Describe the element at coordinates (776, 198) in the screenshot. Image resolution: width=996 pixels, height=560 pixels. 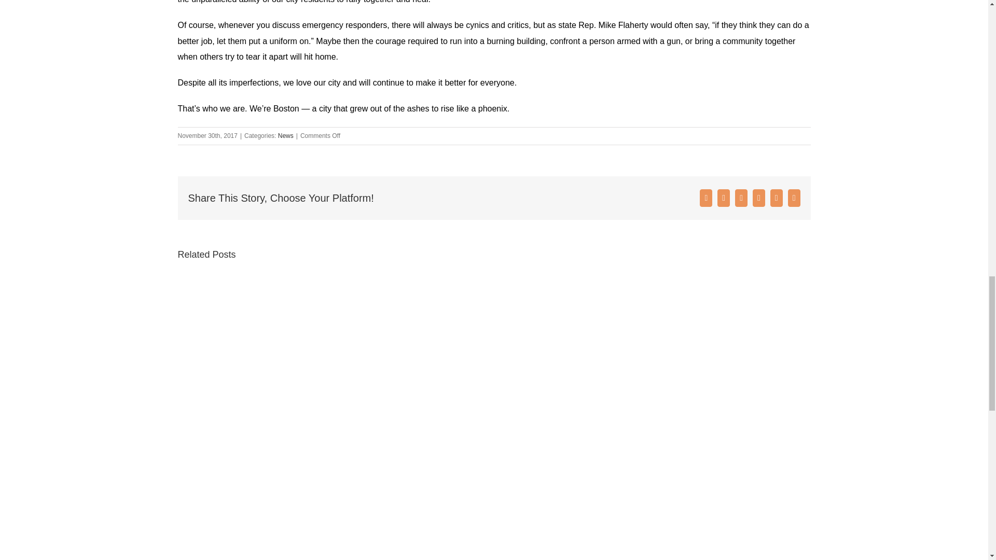
I see `Pinterest` at that location.